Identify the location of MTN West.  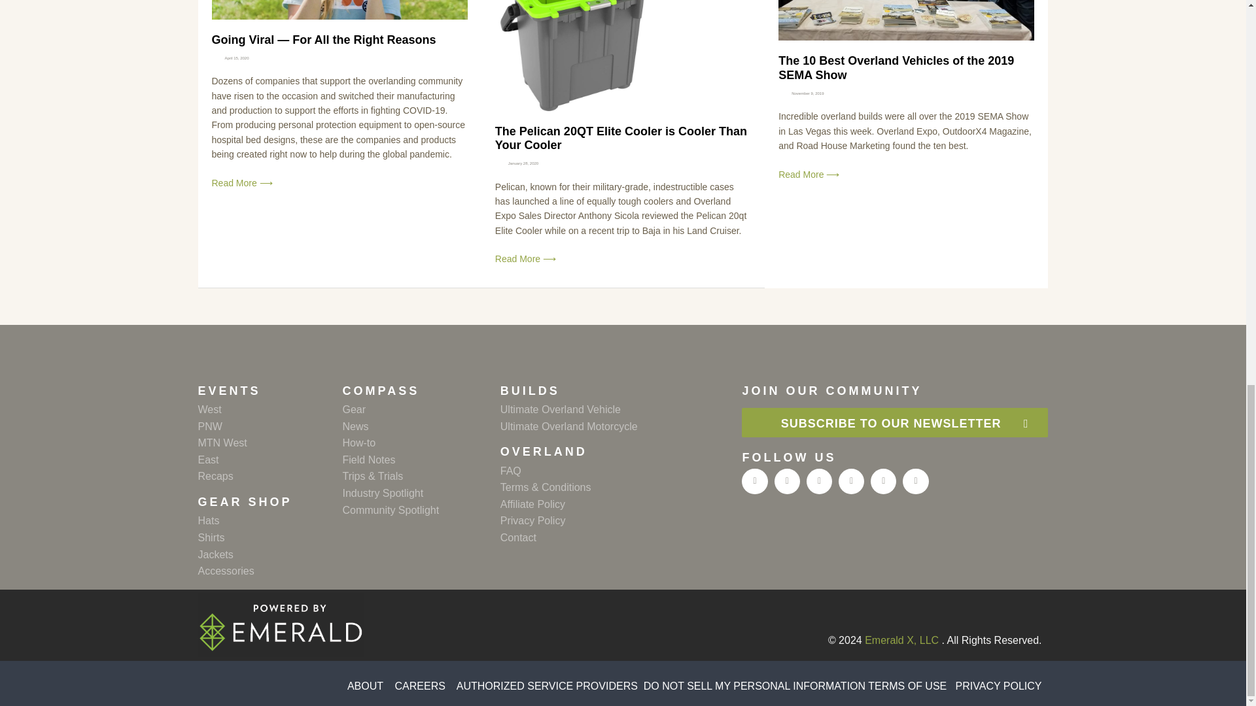
(270, 443).